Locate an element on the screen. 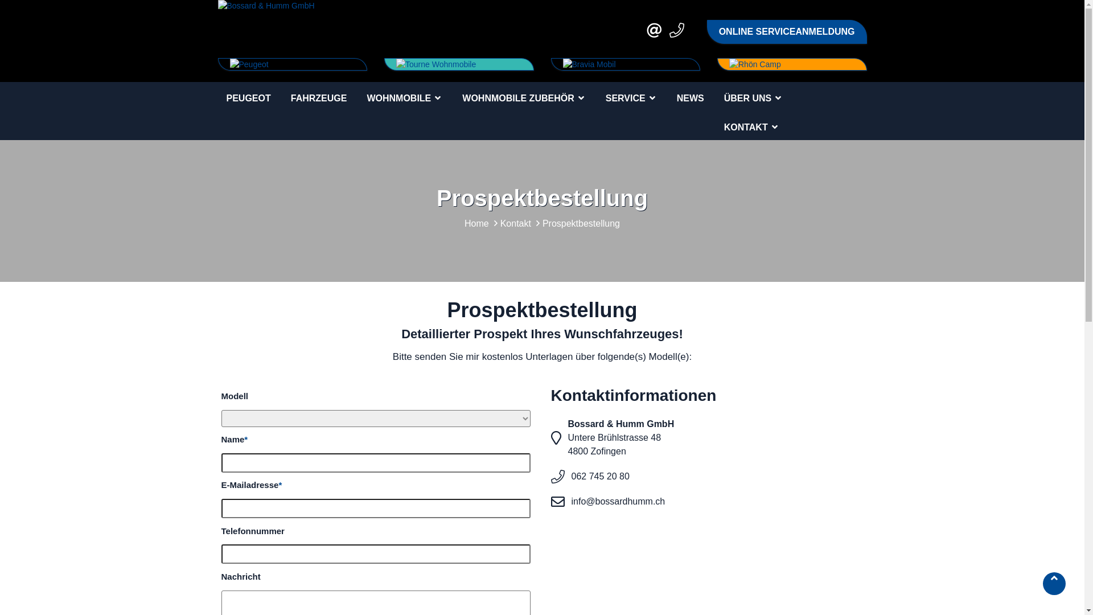 Image resolution: width=1093 pixels, height=615 pixels. FAHRZEUGE is located at coordinates (319, 98).